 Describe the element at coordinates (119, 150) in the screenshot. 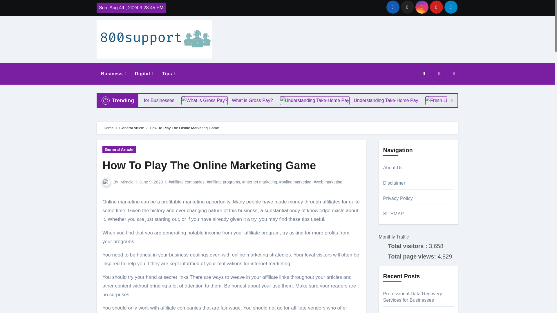

I see `General Article` at that location.